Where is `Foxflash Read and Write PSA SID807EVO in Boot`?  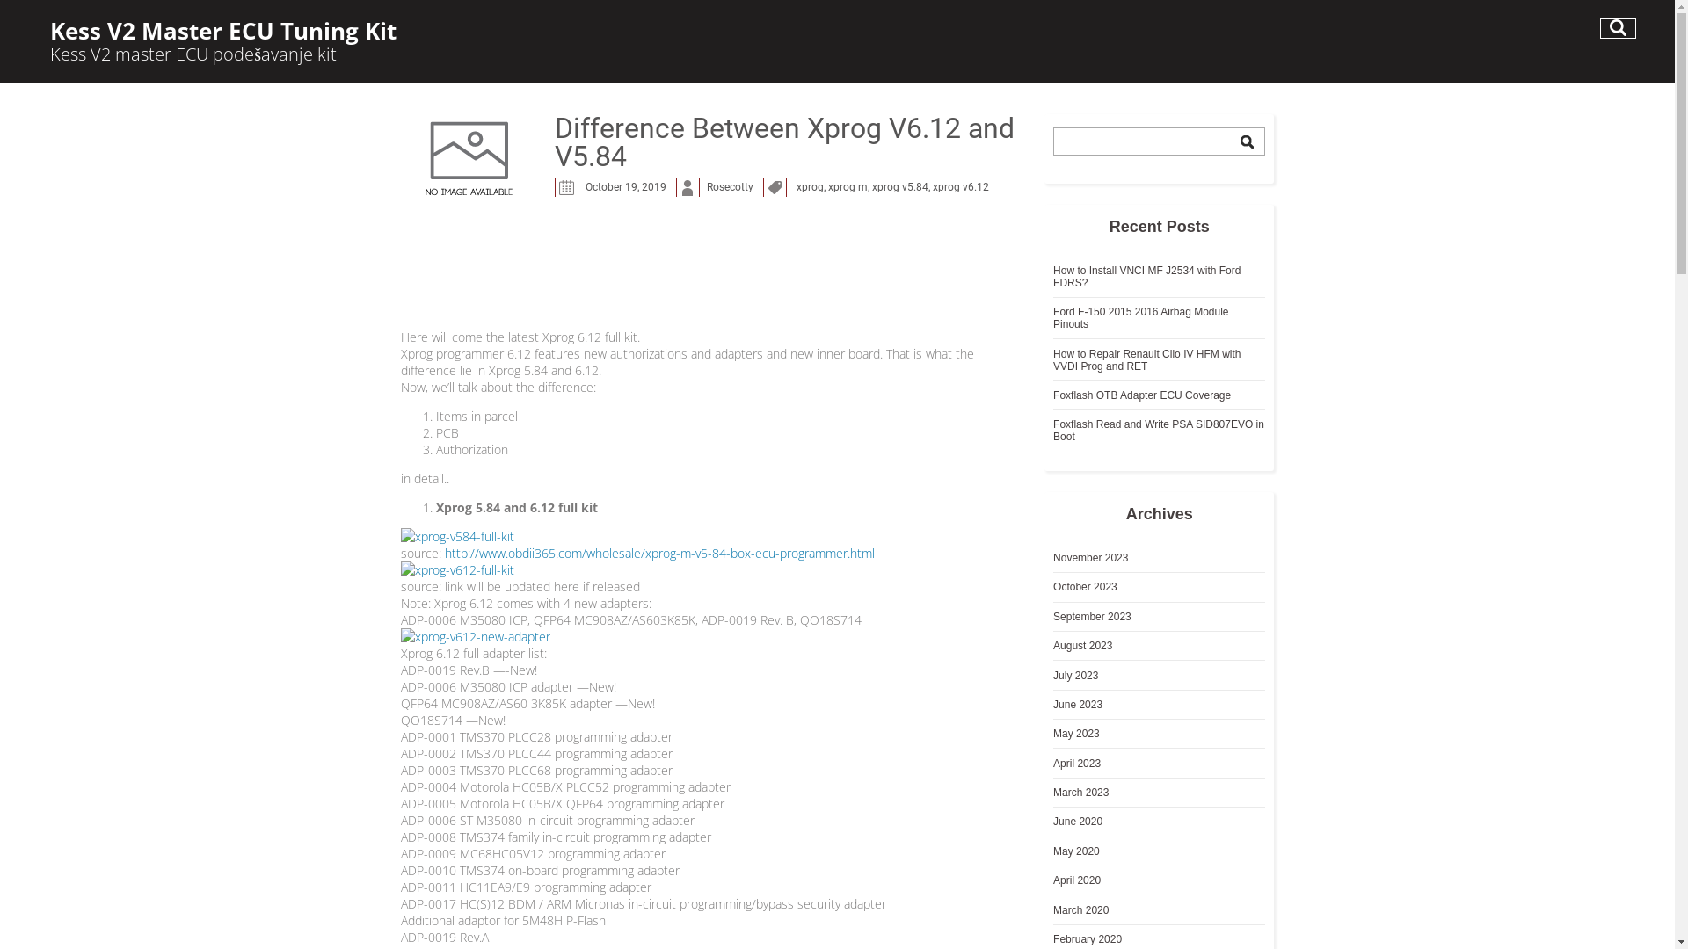
Foxflash Read and Write PSA SID807EVO in Boot is located at coordinates (1159, 431).